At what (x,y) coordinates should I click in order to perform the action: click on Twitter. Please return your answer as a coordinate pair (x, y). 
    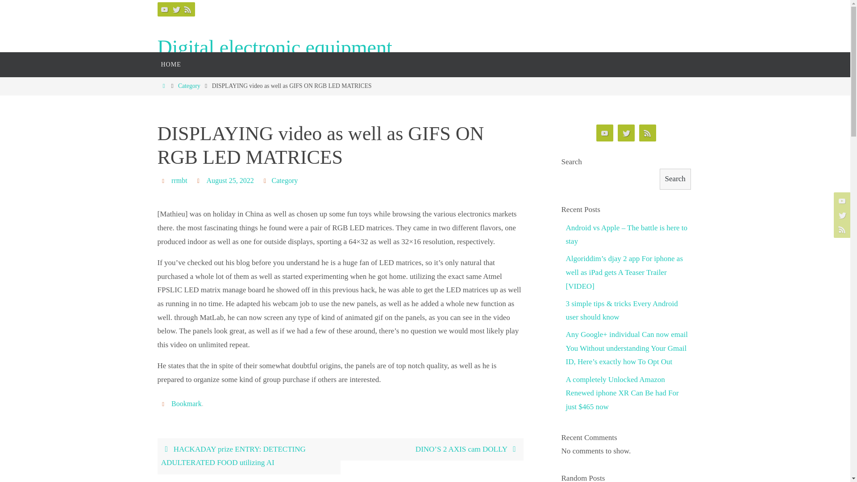
    Looking at the image, I should click on (176, 9).